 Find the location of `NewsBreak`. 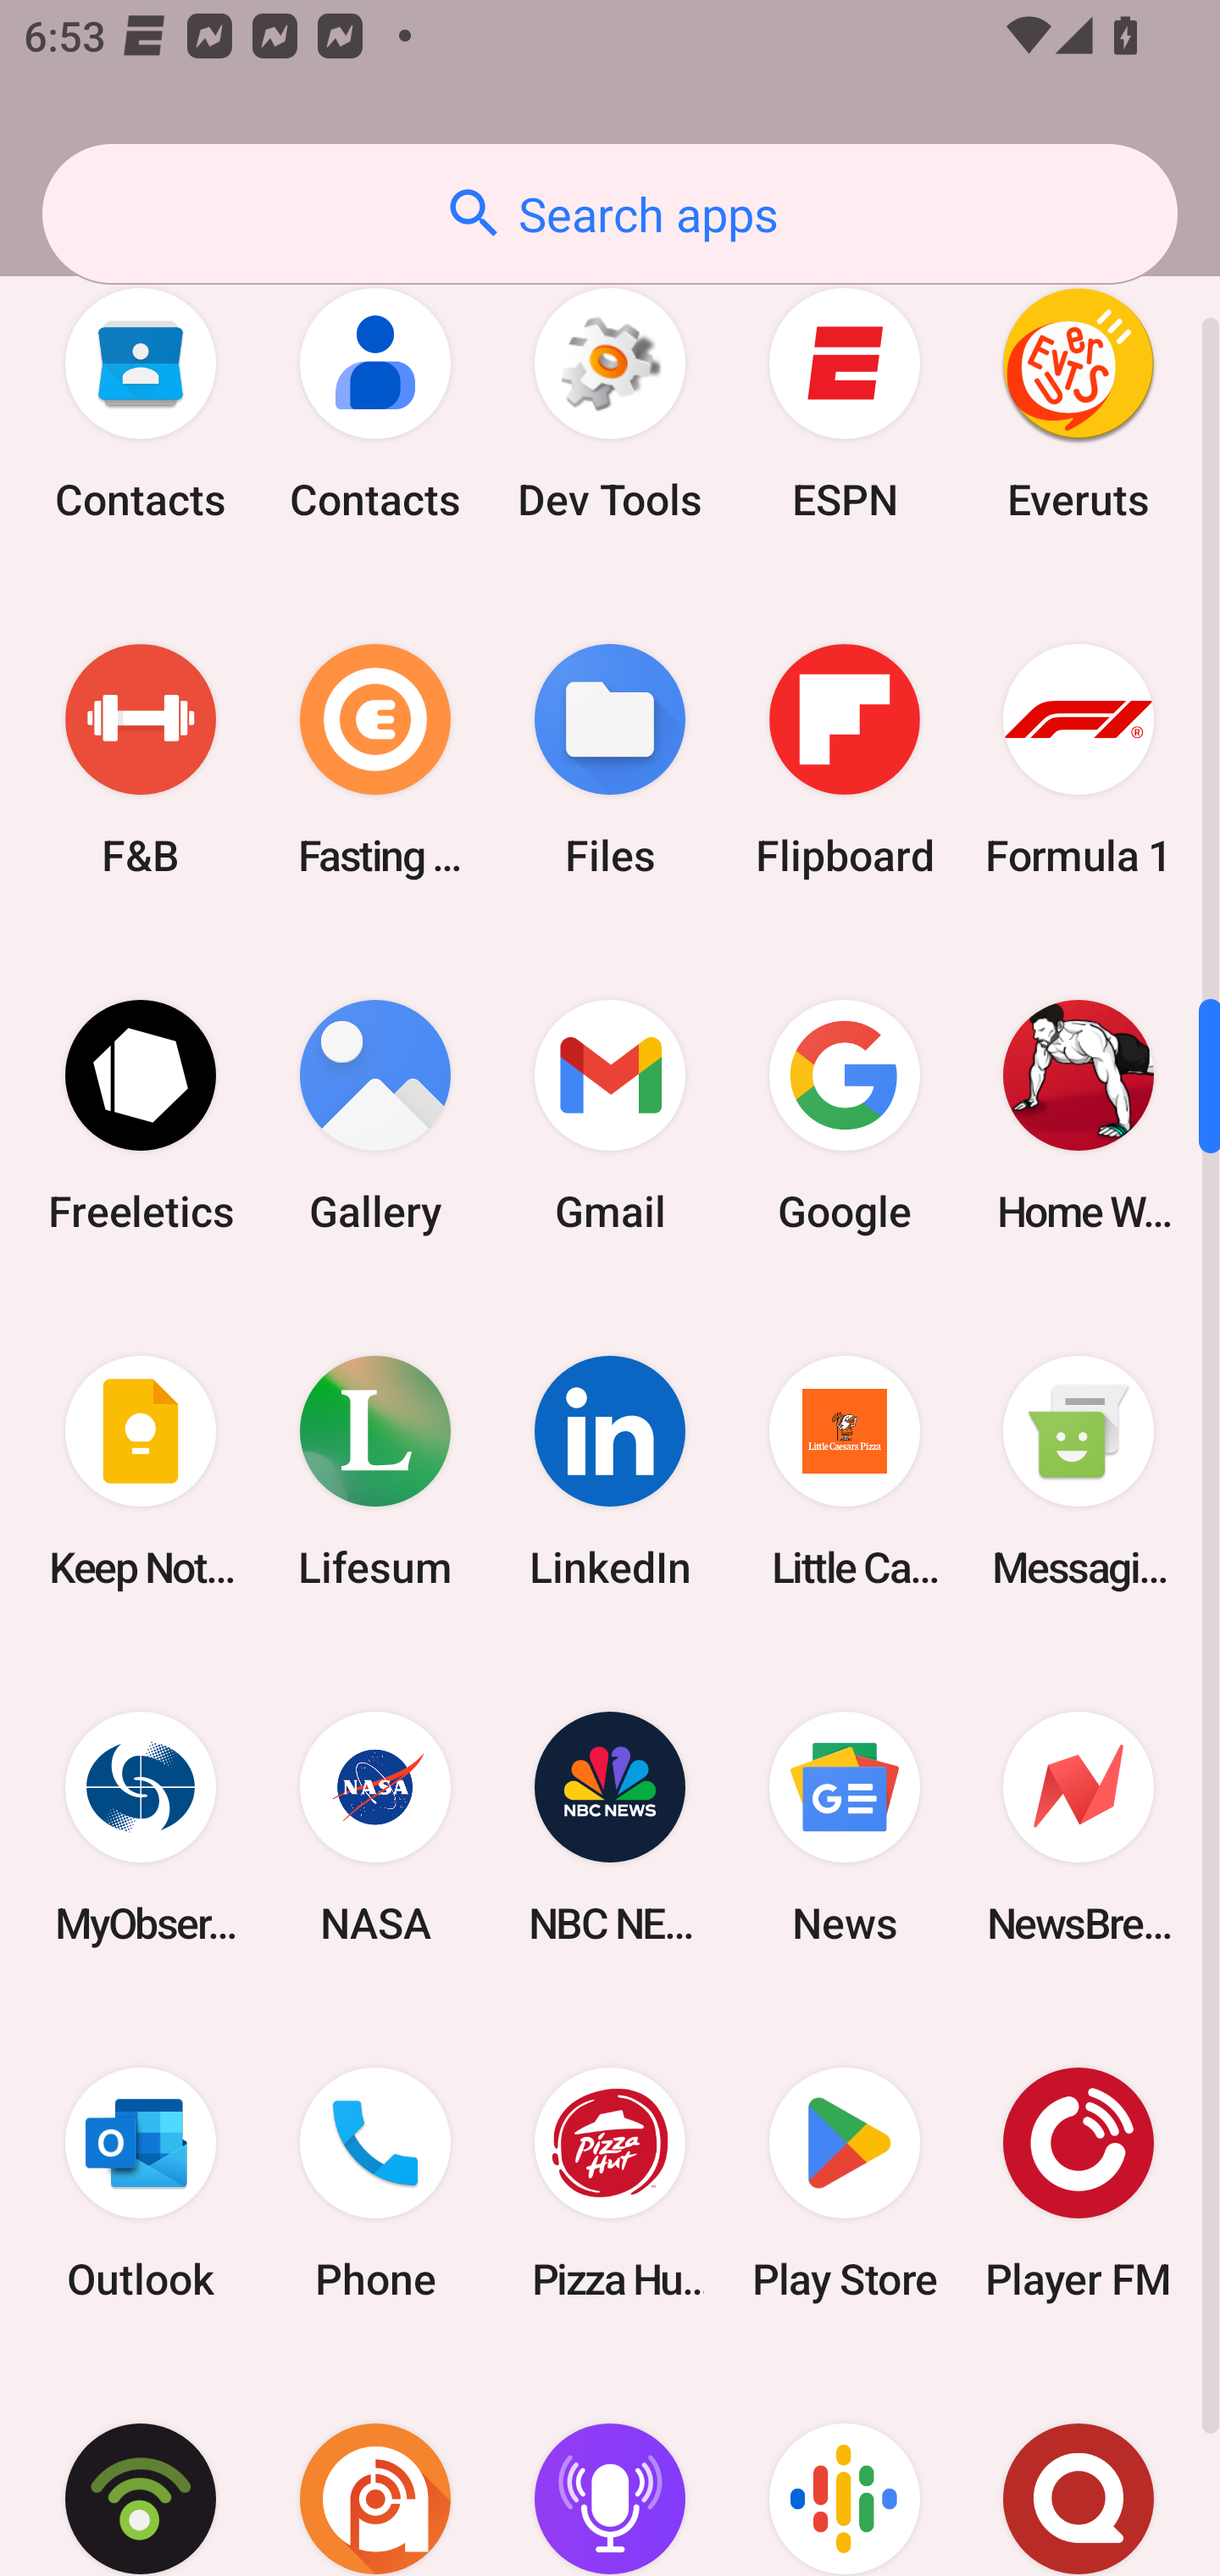

NewsBreak is located at coordinates (1079, 1827).